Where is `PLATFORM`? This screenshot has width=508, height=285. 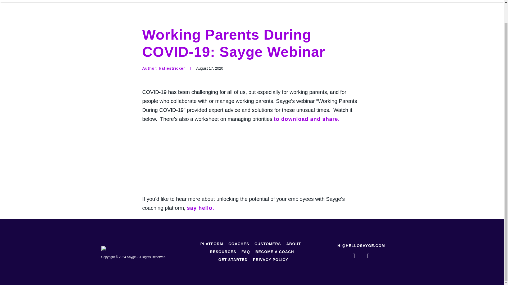
PLATFORM is located at coordinates (211, 244).